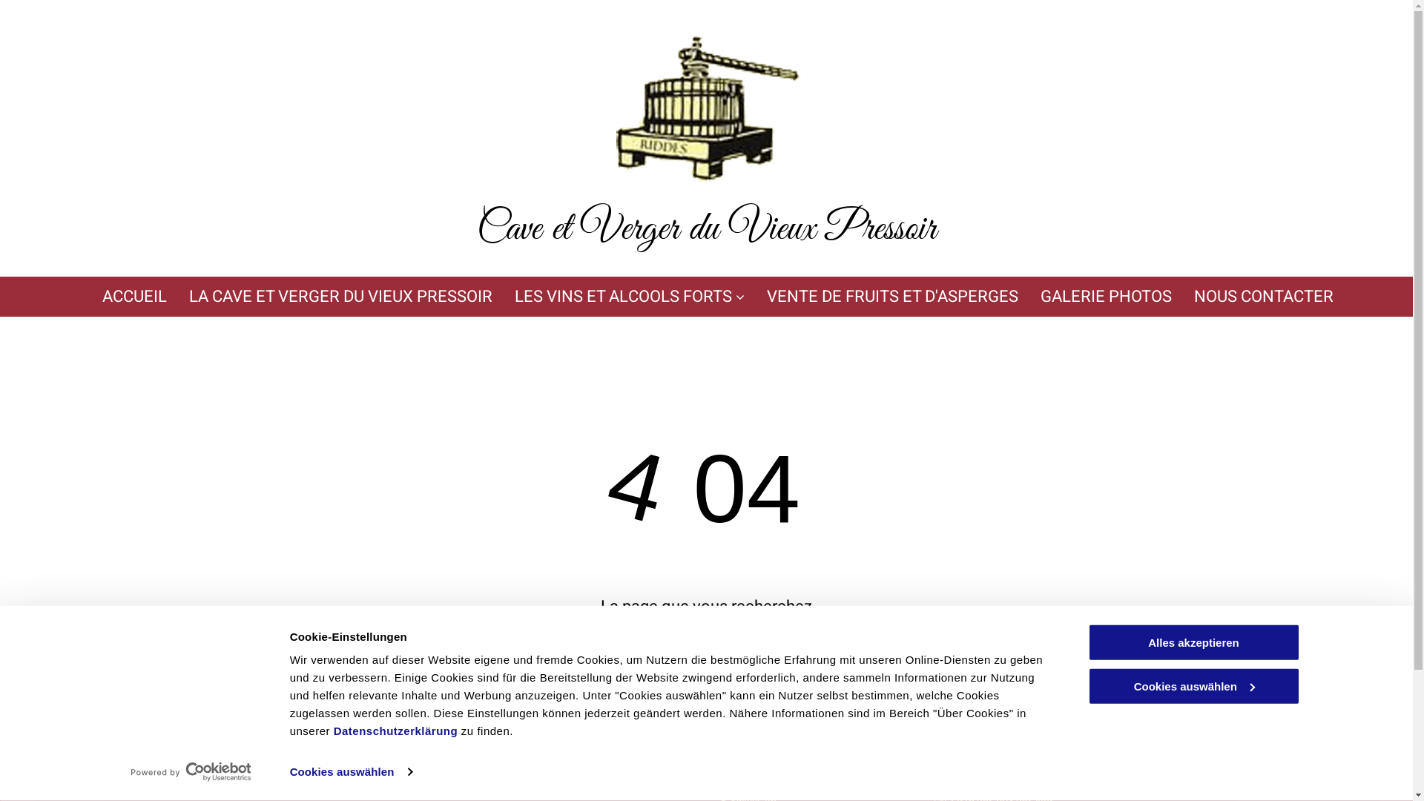  What do you see at coordinates (541, 792) in the screenshot?
I see `+41 79 221 03 86` at bounding box center [541, 792].